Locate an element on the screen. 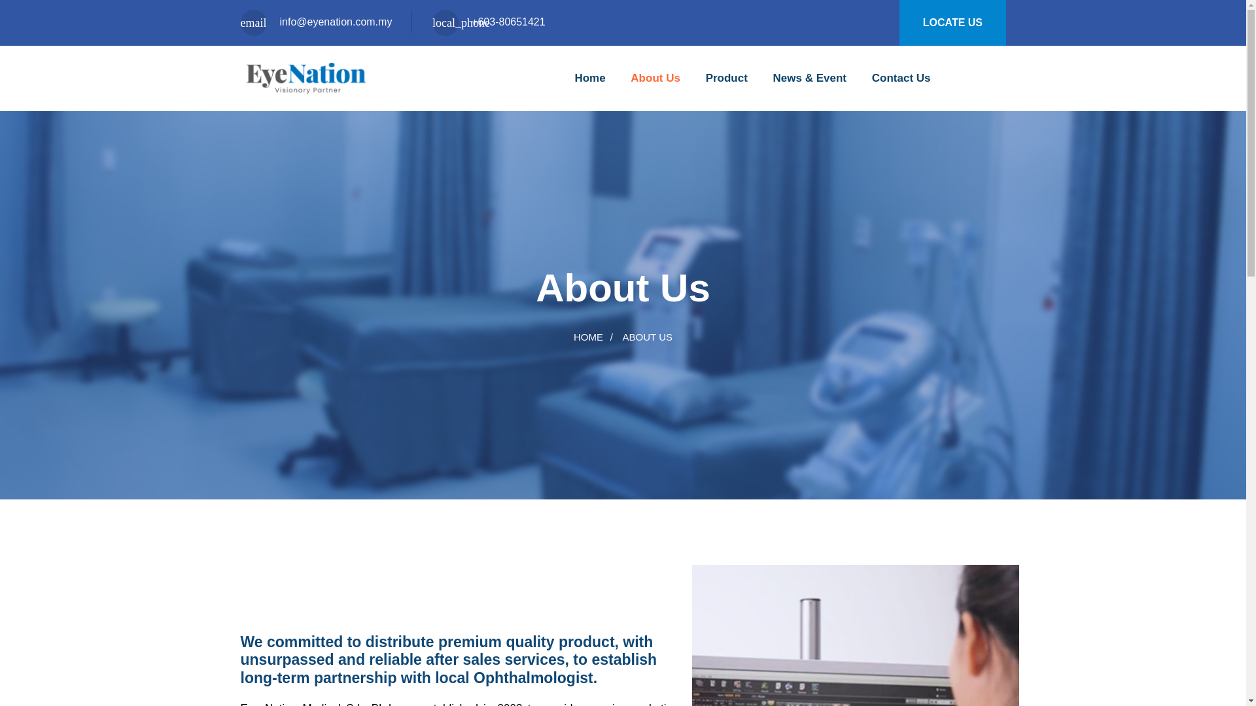 The image size is (1256, 706). Home is located at coordinates (589, 78).